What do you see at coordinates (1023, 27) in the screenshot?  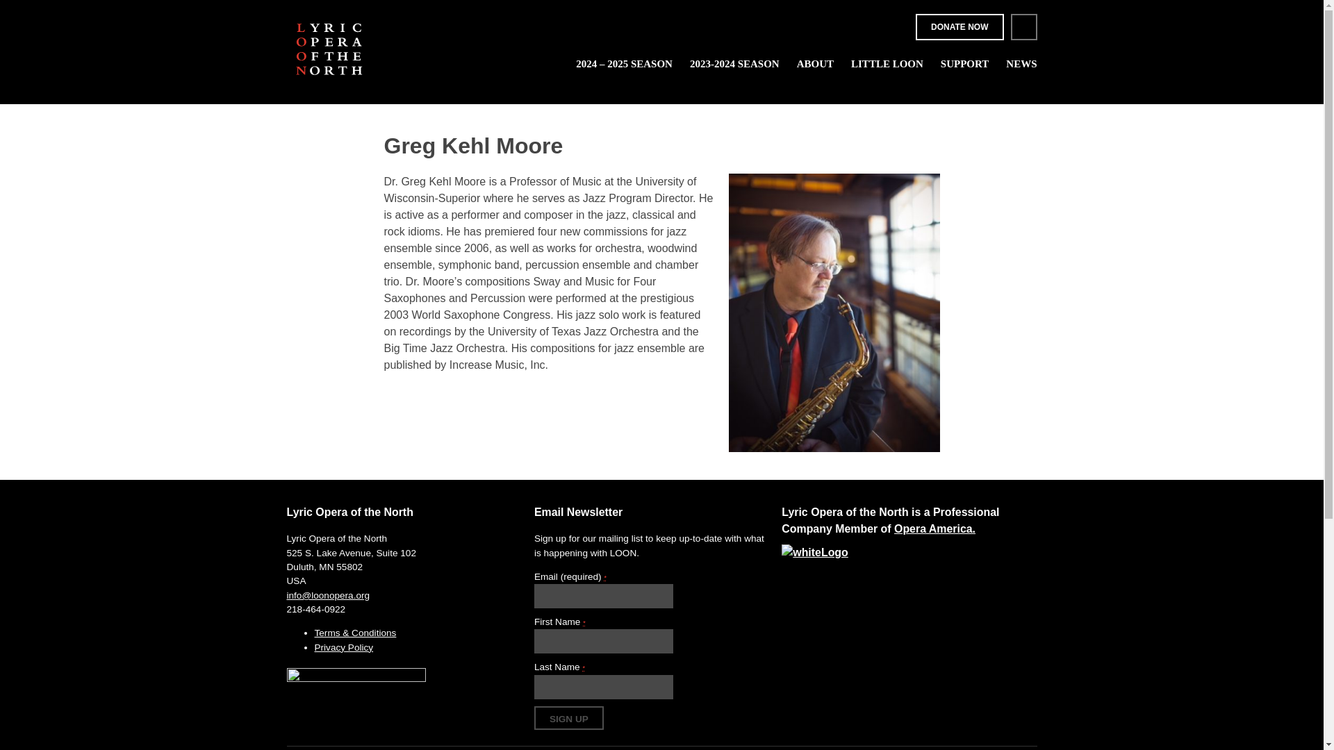 I see `VISIT US ON FACEBOOK` at bounding box center [1023, 27].